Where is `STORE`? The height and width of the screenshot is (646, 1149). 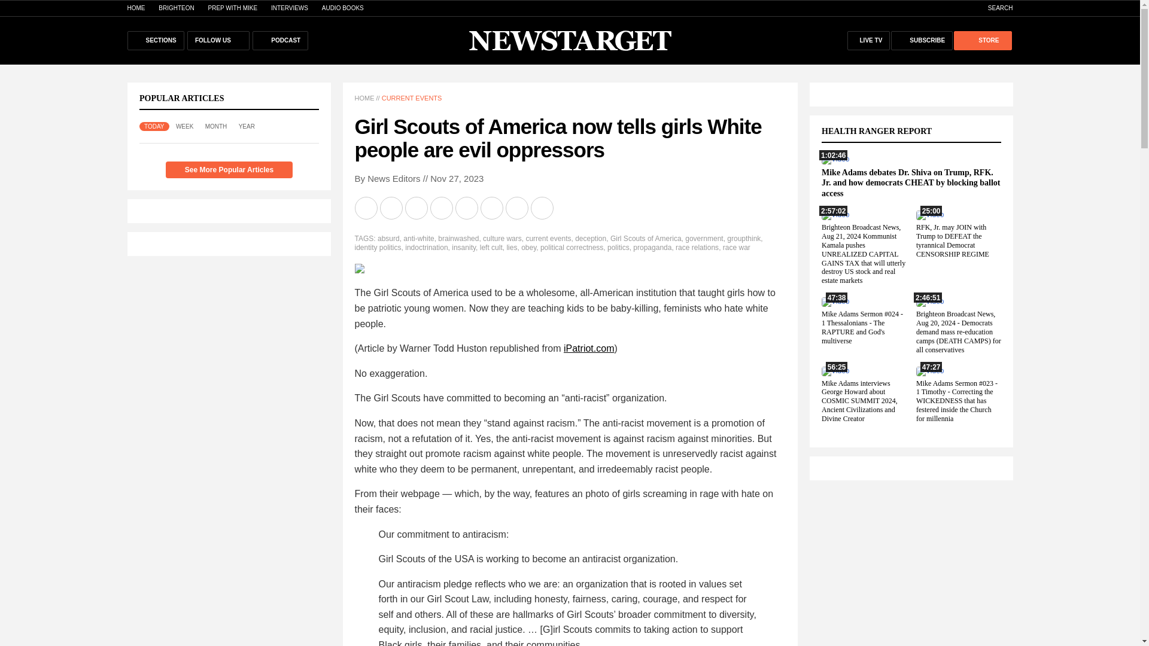 STORE is located at coordinates (982, 41).